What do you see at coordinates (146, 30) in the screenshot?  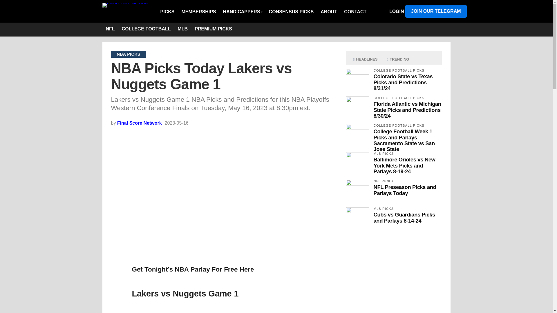 I see `COLLEGE FOOTBALL` at bounding box center [146, 30].